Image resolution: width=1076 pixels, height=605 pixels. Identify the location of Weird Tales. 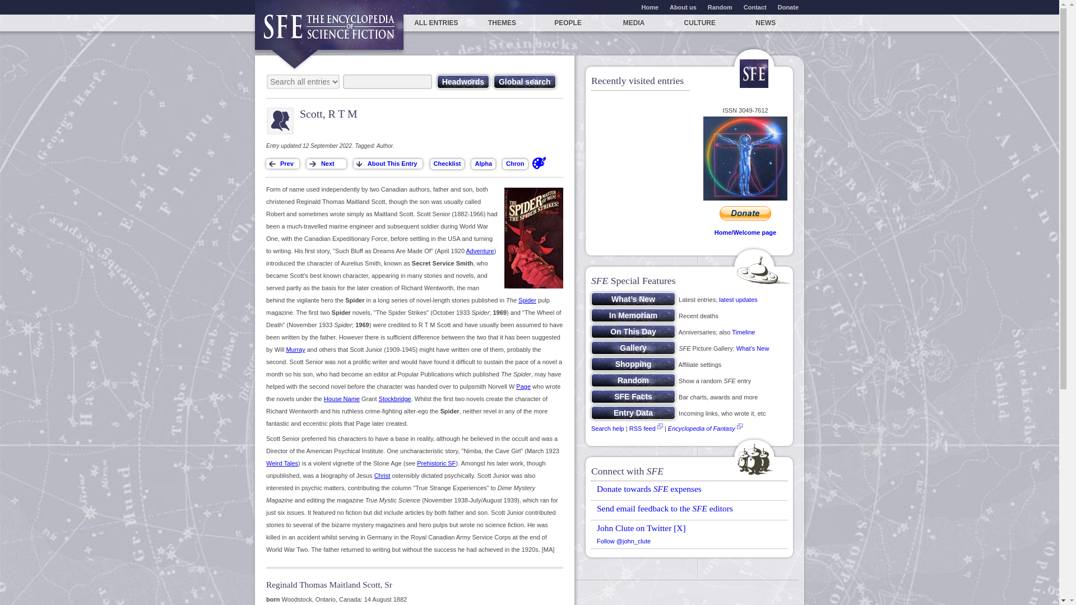
(281, 463).